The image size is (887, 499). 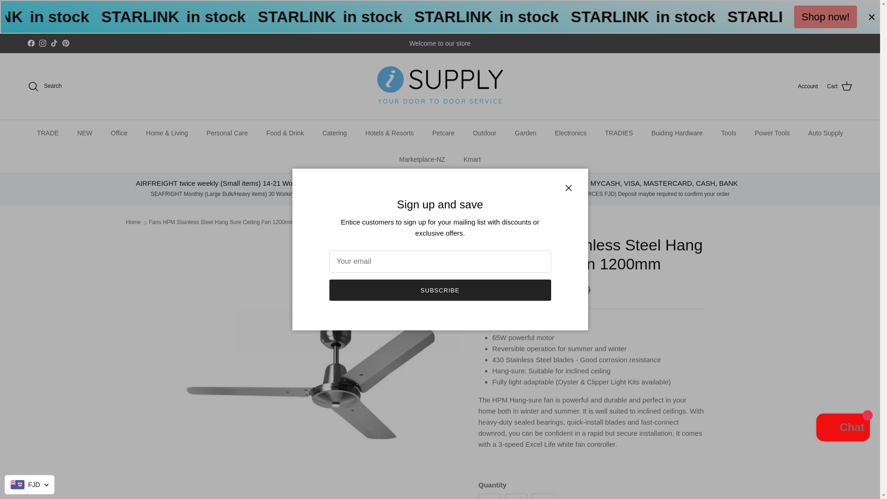 What do you see at coordinates (516, 496) in the screenshot?
I see `1` at bounding box center [516, 496].